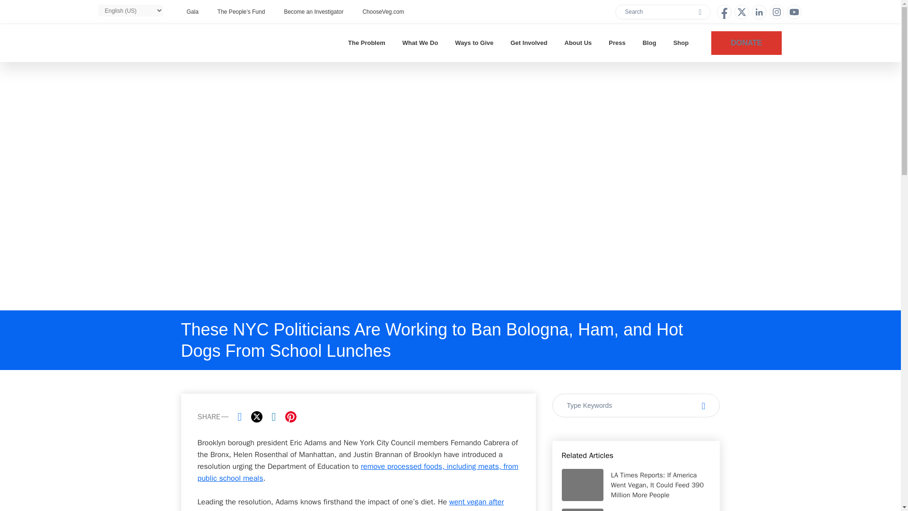 The image size is (908, 511). I want to click on Get Involved, so click(529, 43).